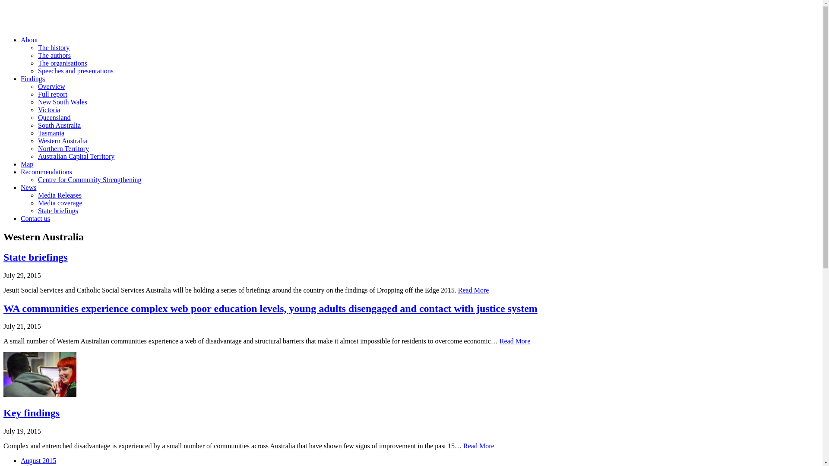  Describe the element at coordinates (35, 218) in the screenshot. I see `Contact us` at that location.